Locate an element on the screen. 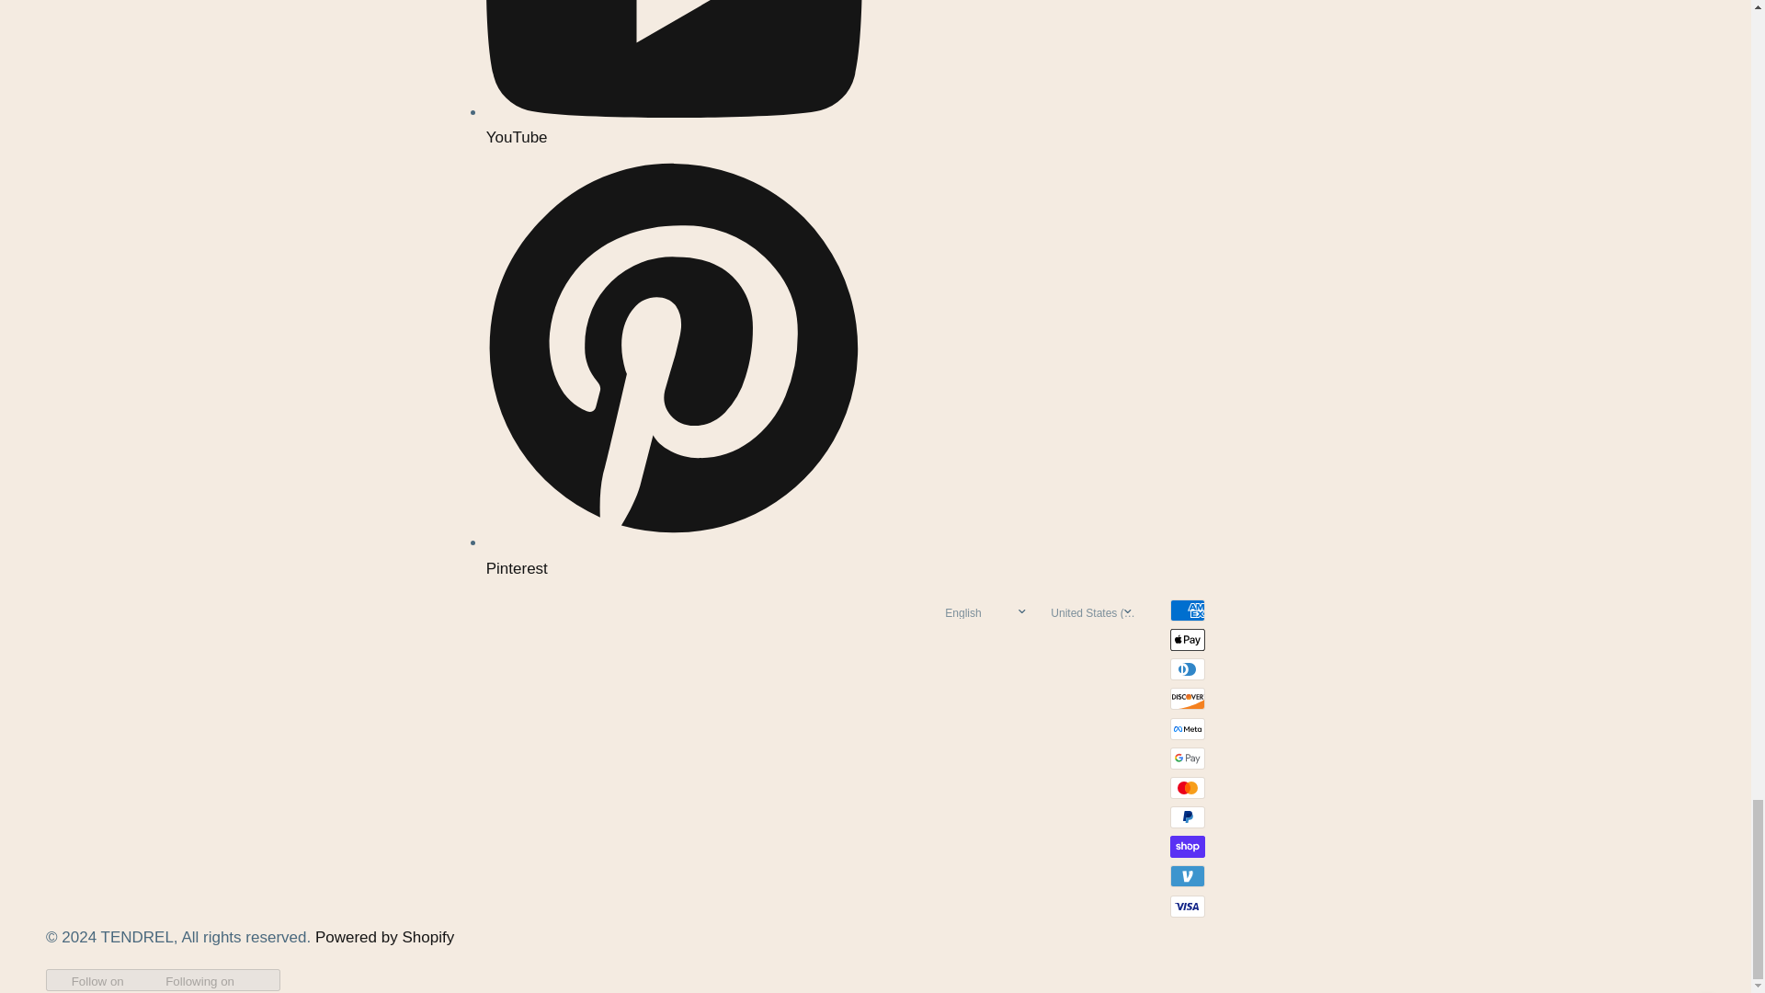  Mastercard is located at coordinates (1188, 787).